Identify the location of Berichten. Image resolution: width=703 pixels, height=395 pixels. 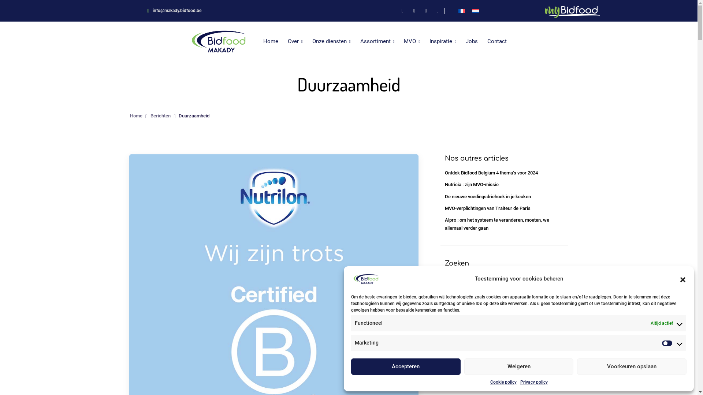
(160, 116).